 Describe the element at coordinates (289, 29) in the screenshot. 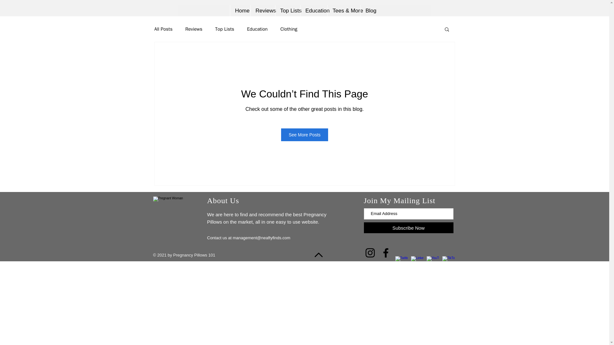

I see `Clothing` at that location.